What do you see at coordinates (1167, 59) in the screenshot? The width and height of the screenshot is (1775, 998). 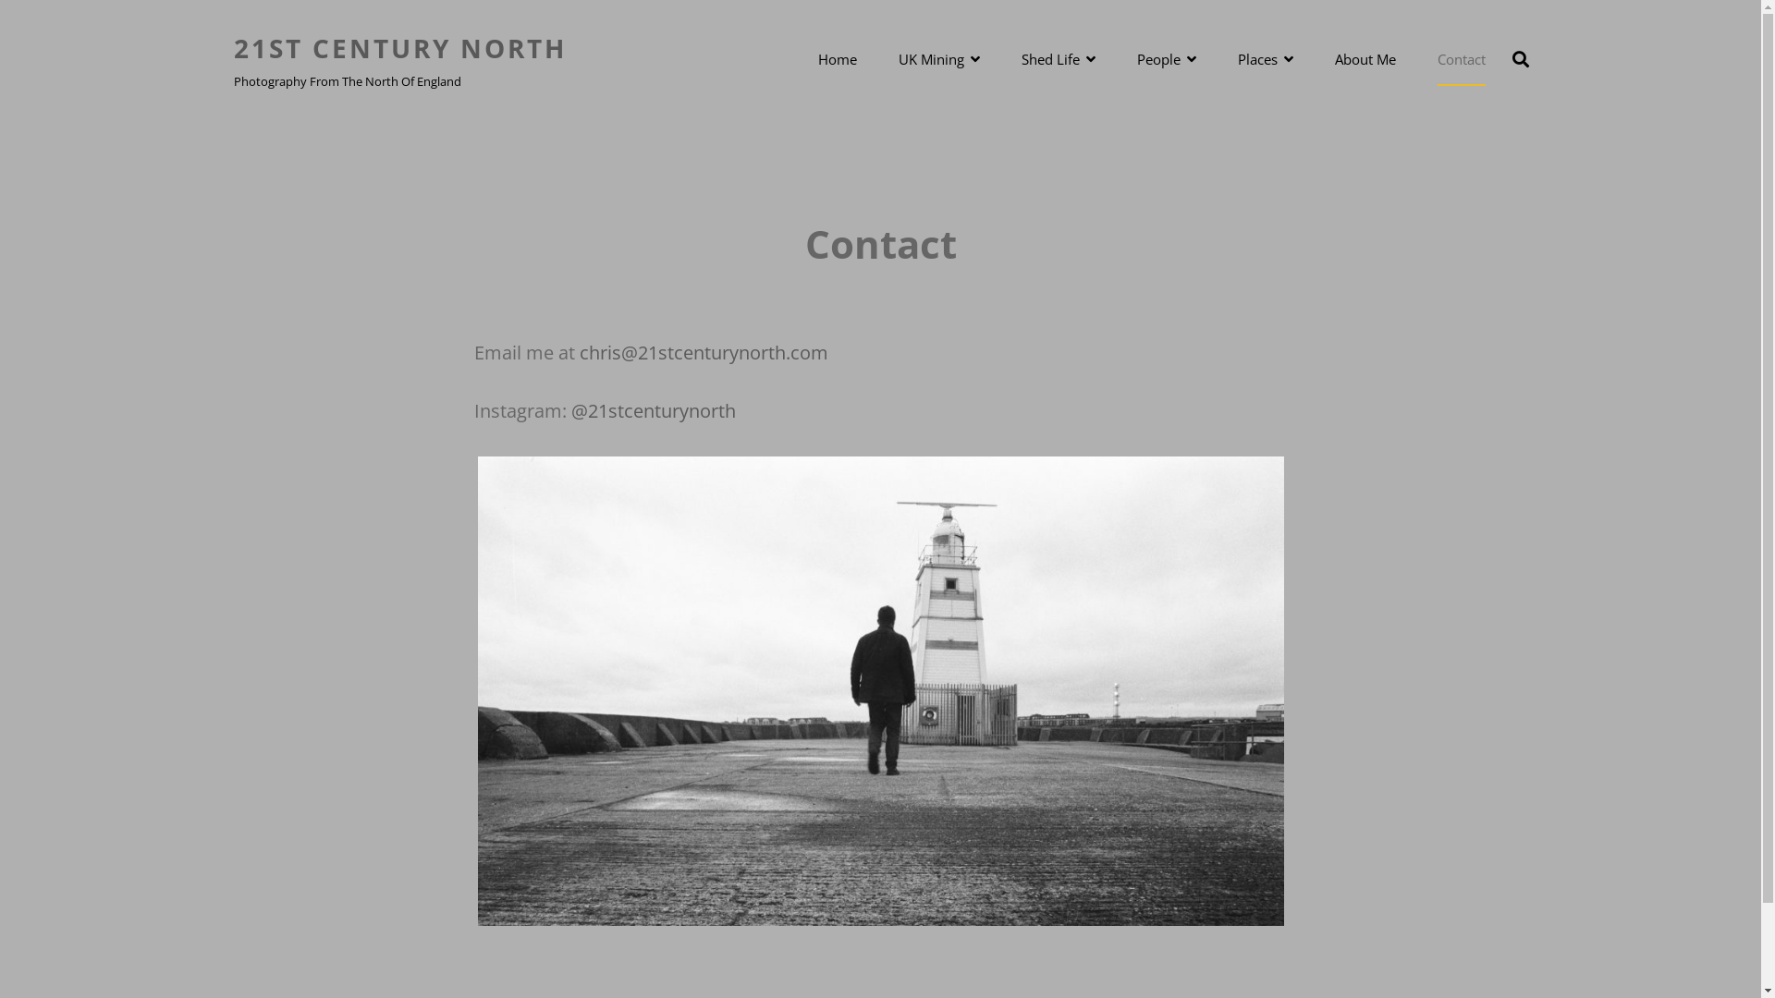 I see `People` at bounding box center [1167, 59].